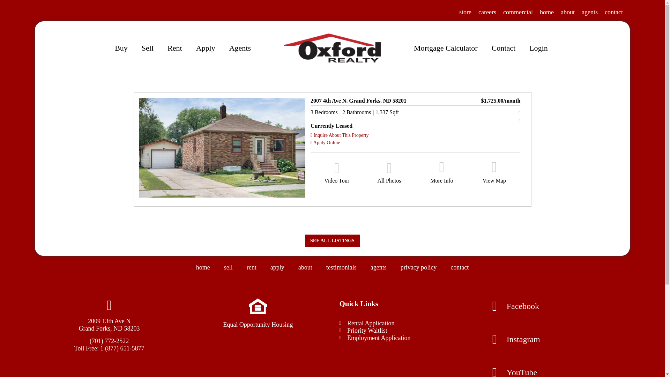  Describe the element at coordinates (509, 113) in the screenshot. I see `Save` at that location.